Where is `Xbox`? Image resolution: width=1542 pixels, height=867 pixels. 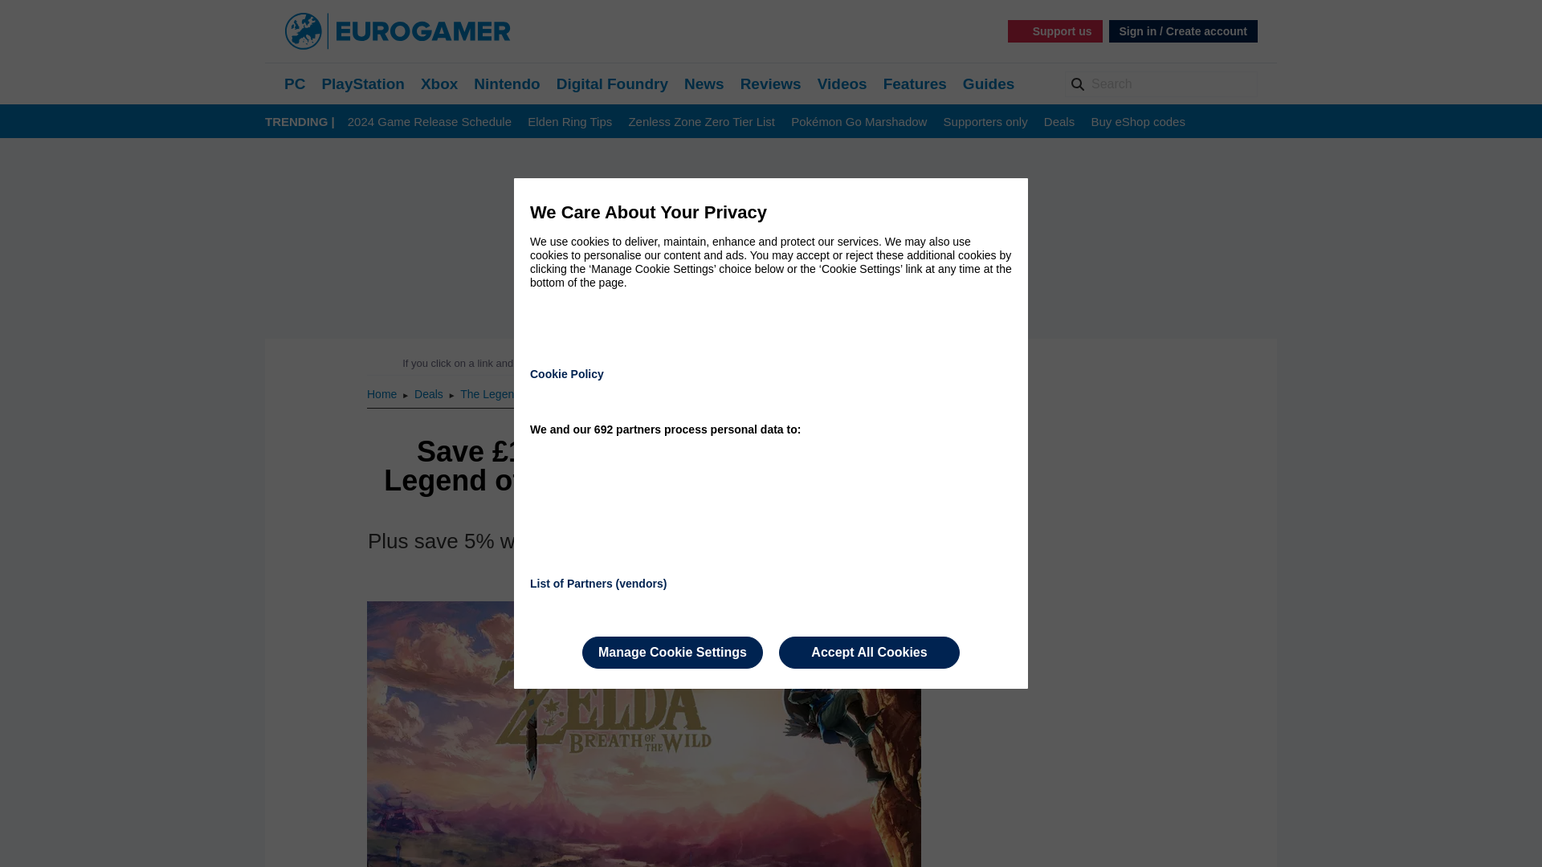
Xbox is located at coordinates (439, 83).